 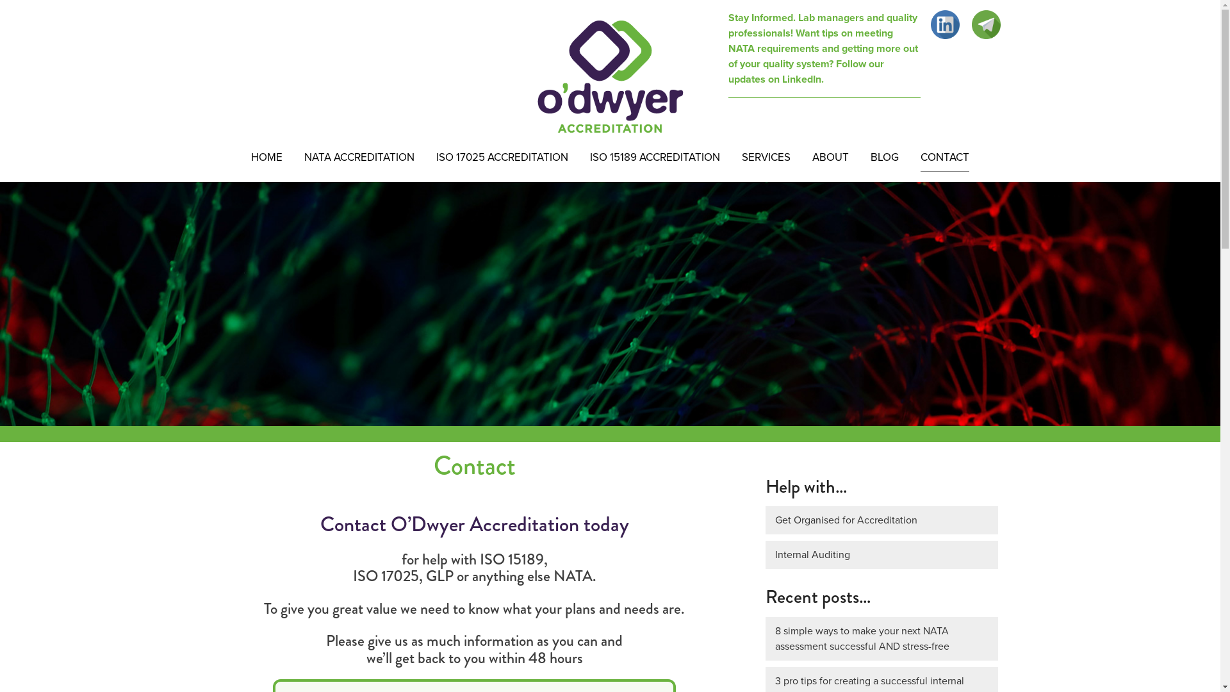 What do you see at coordinates (502, 158) in the screenshot?
I see `ISO 17025 ACCREDITATION` at bounding box center [502, 158].